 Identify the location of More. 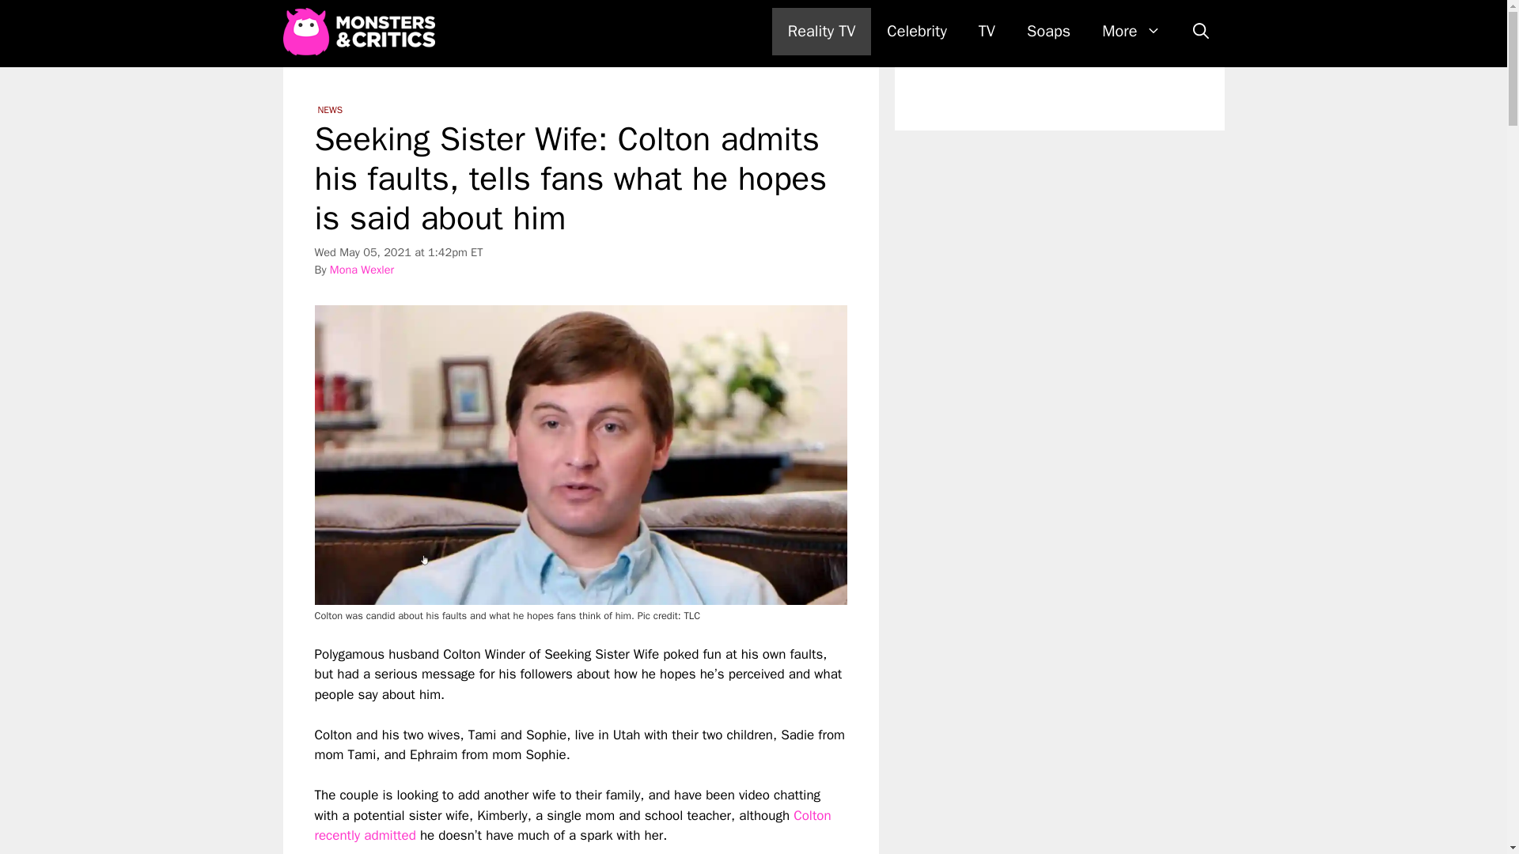
(1131, 32).